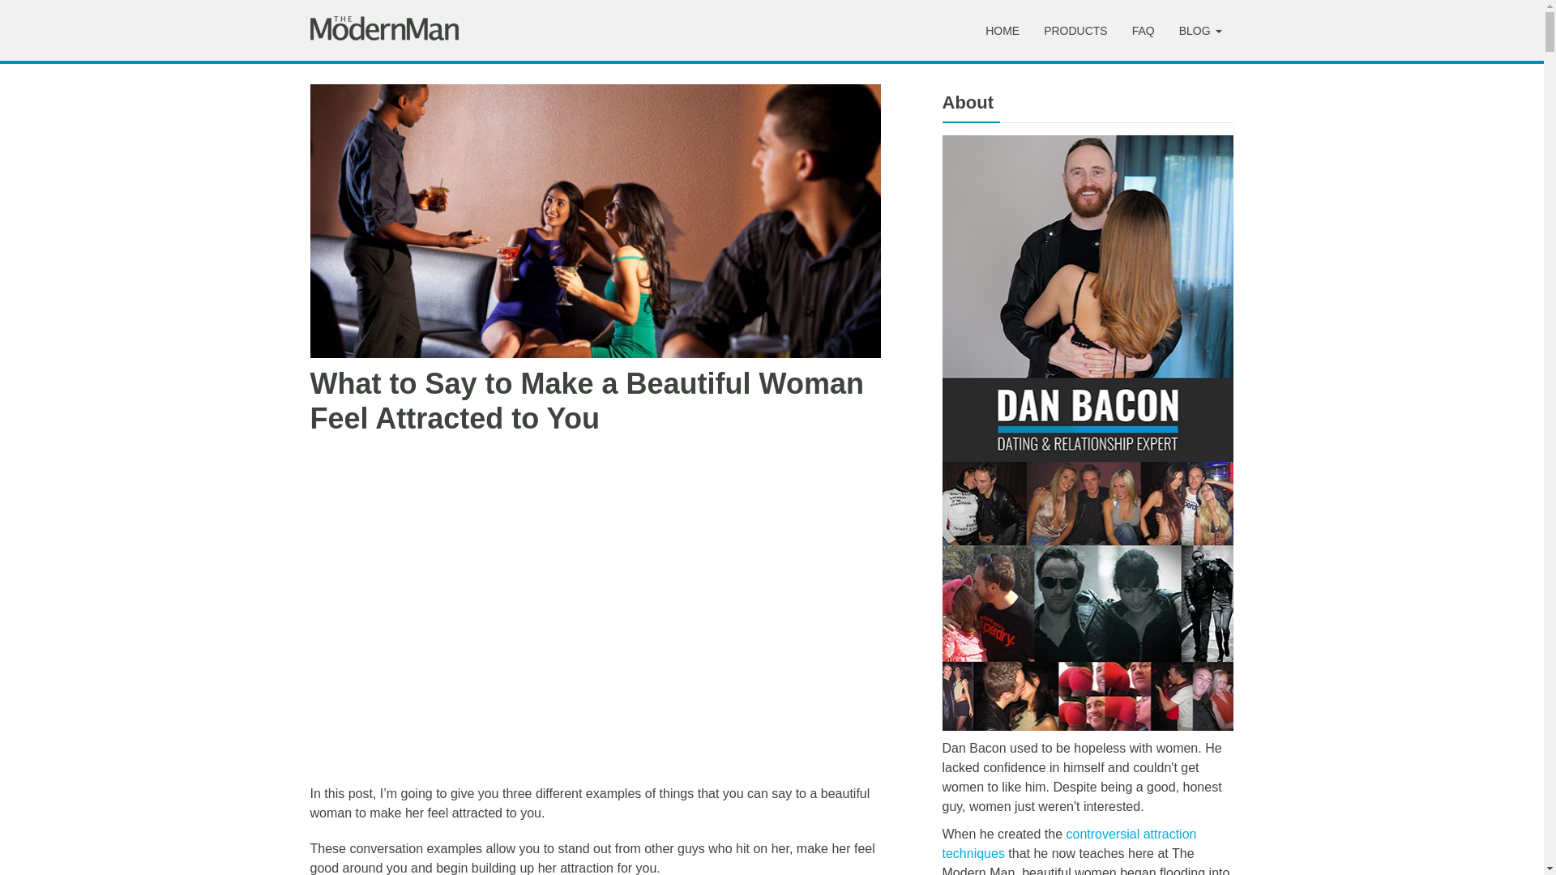 The height and width of the screenshot is (875, 1556). What do you see at coordinates (1002, 31) in the screenshot?
I see `Home` at bounding box center [1002, 31].